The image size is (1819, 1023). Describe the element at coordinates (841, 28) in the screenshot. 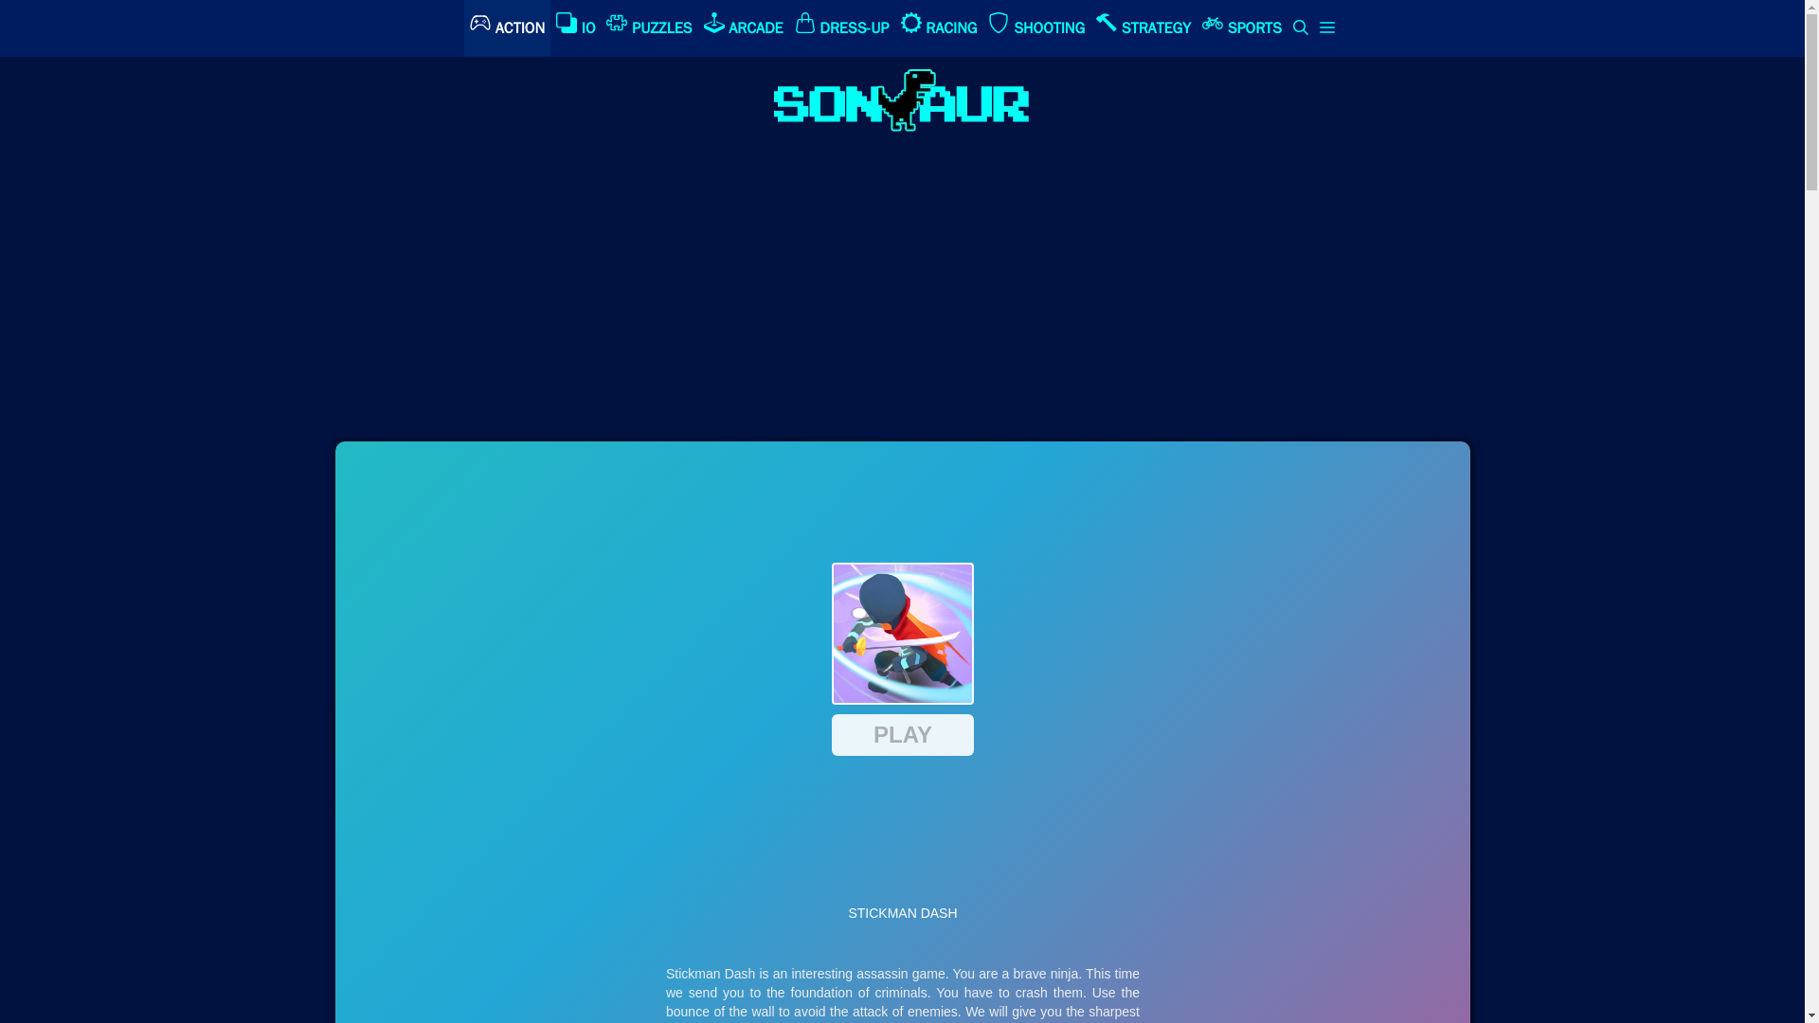

I see `DRESS-UP` at that location.